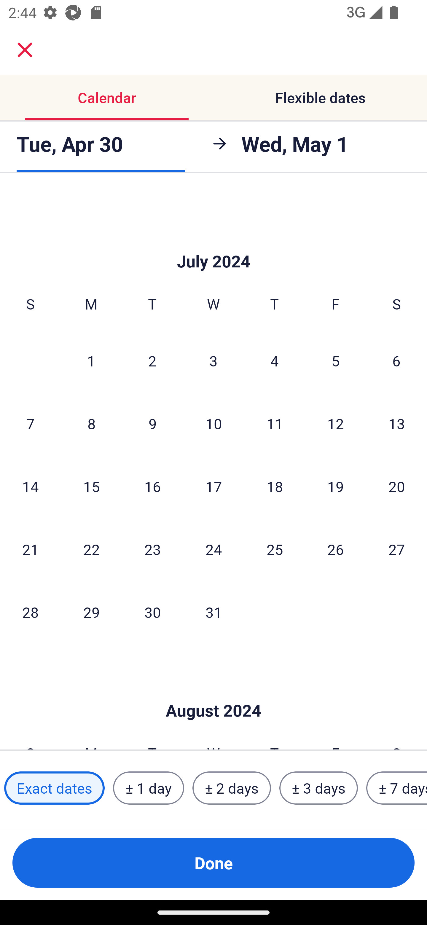 Image resolution: width=427 pixels, height=925 pixels. I want to click on 23 Tuesday, July 23, 2024, so click(152, 549).